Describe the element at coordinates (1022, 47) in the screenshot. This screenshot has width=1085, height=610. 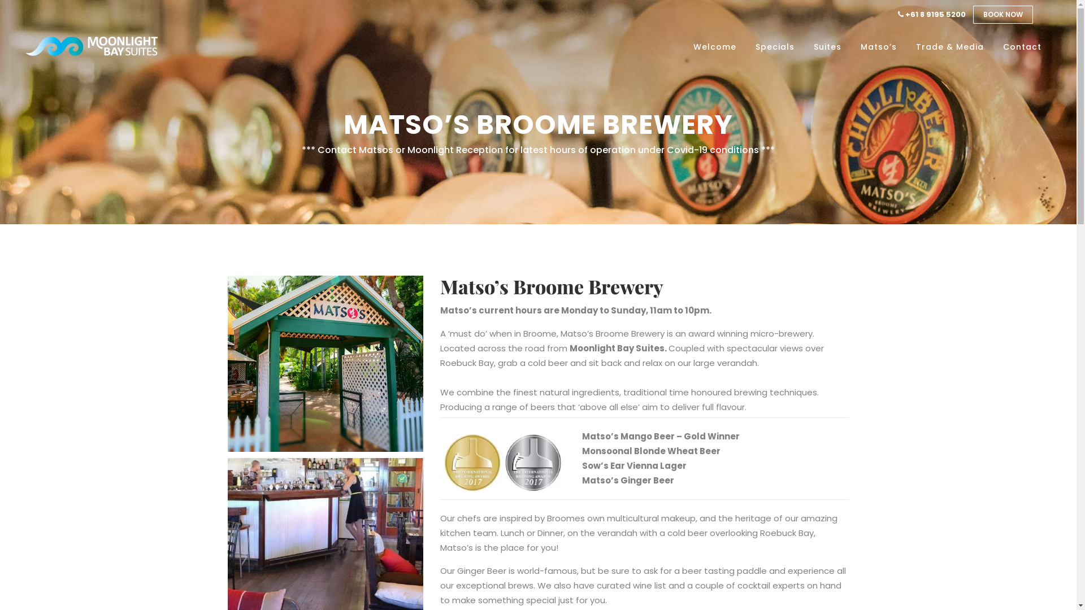
I see `Contact` at that location.